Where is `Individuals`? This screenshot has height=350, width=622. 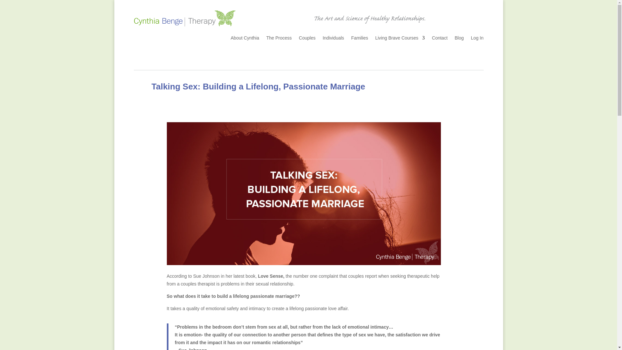
Individuals is located at coordinates (333, 39).